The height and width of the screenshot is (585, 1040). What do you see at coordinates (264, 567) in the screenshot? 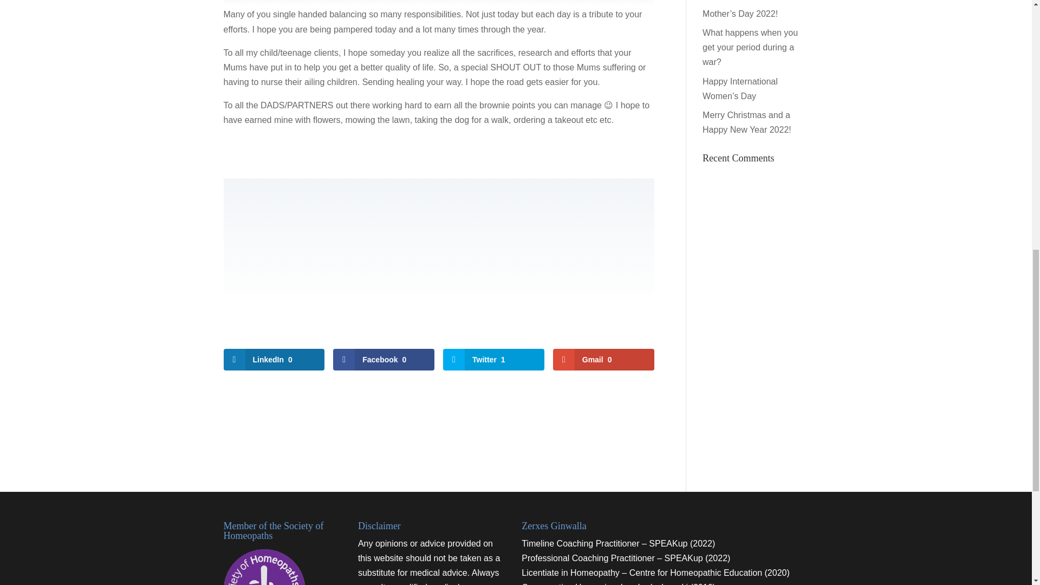
I see `society-of-homeopaths-logo` at bounding box center [264, 567].